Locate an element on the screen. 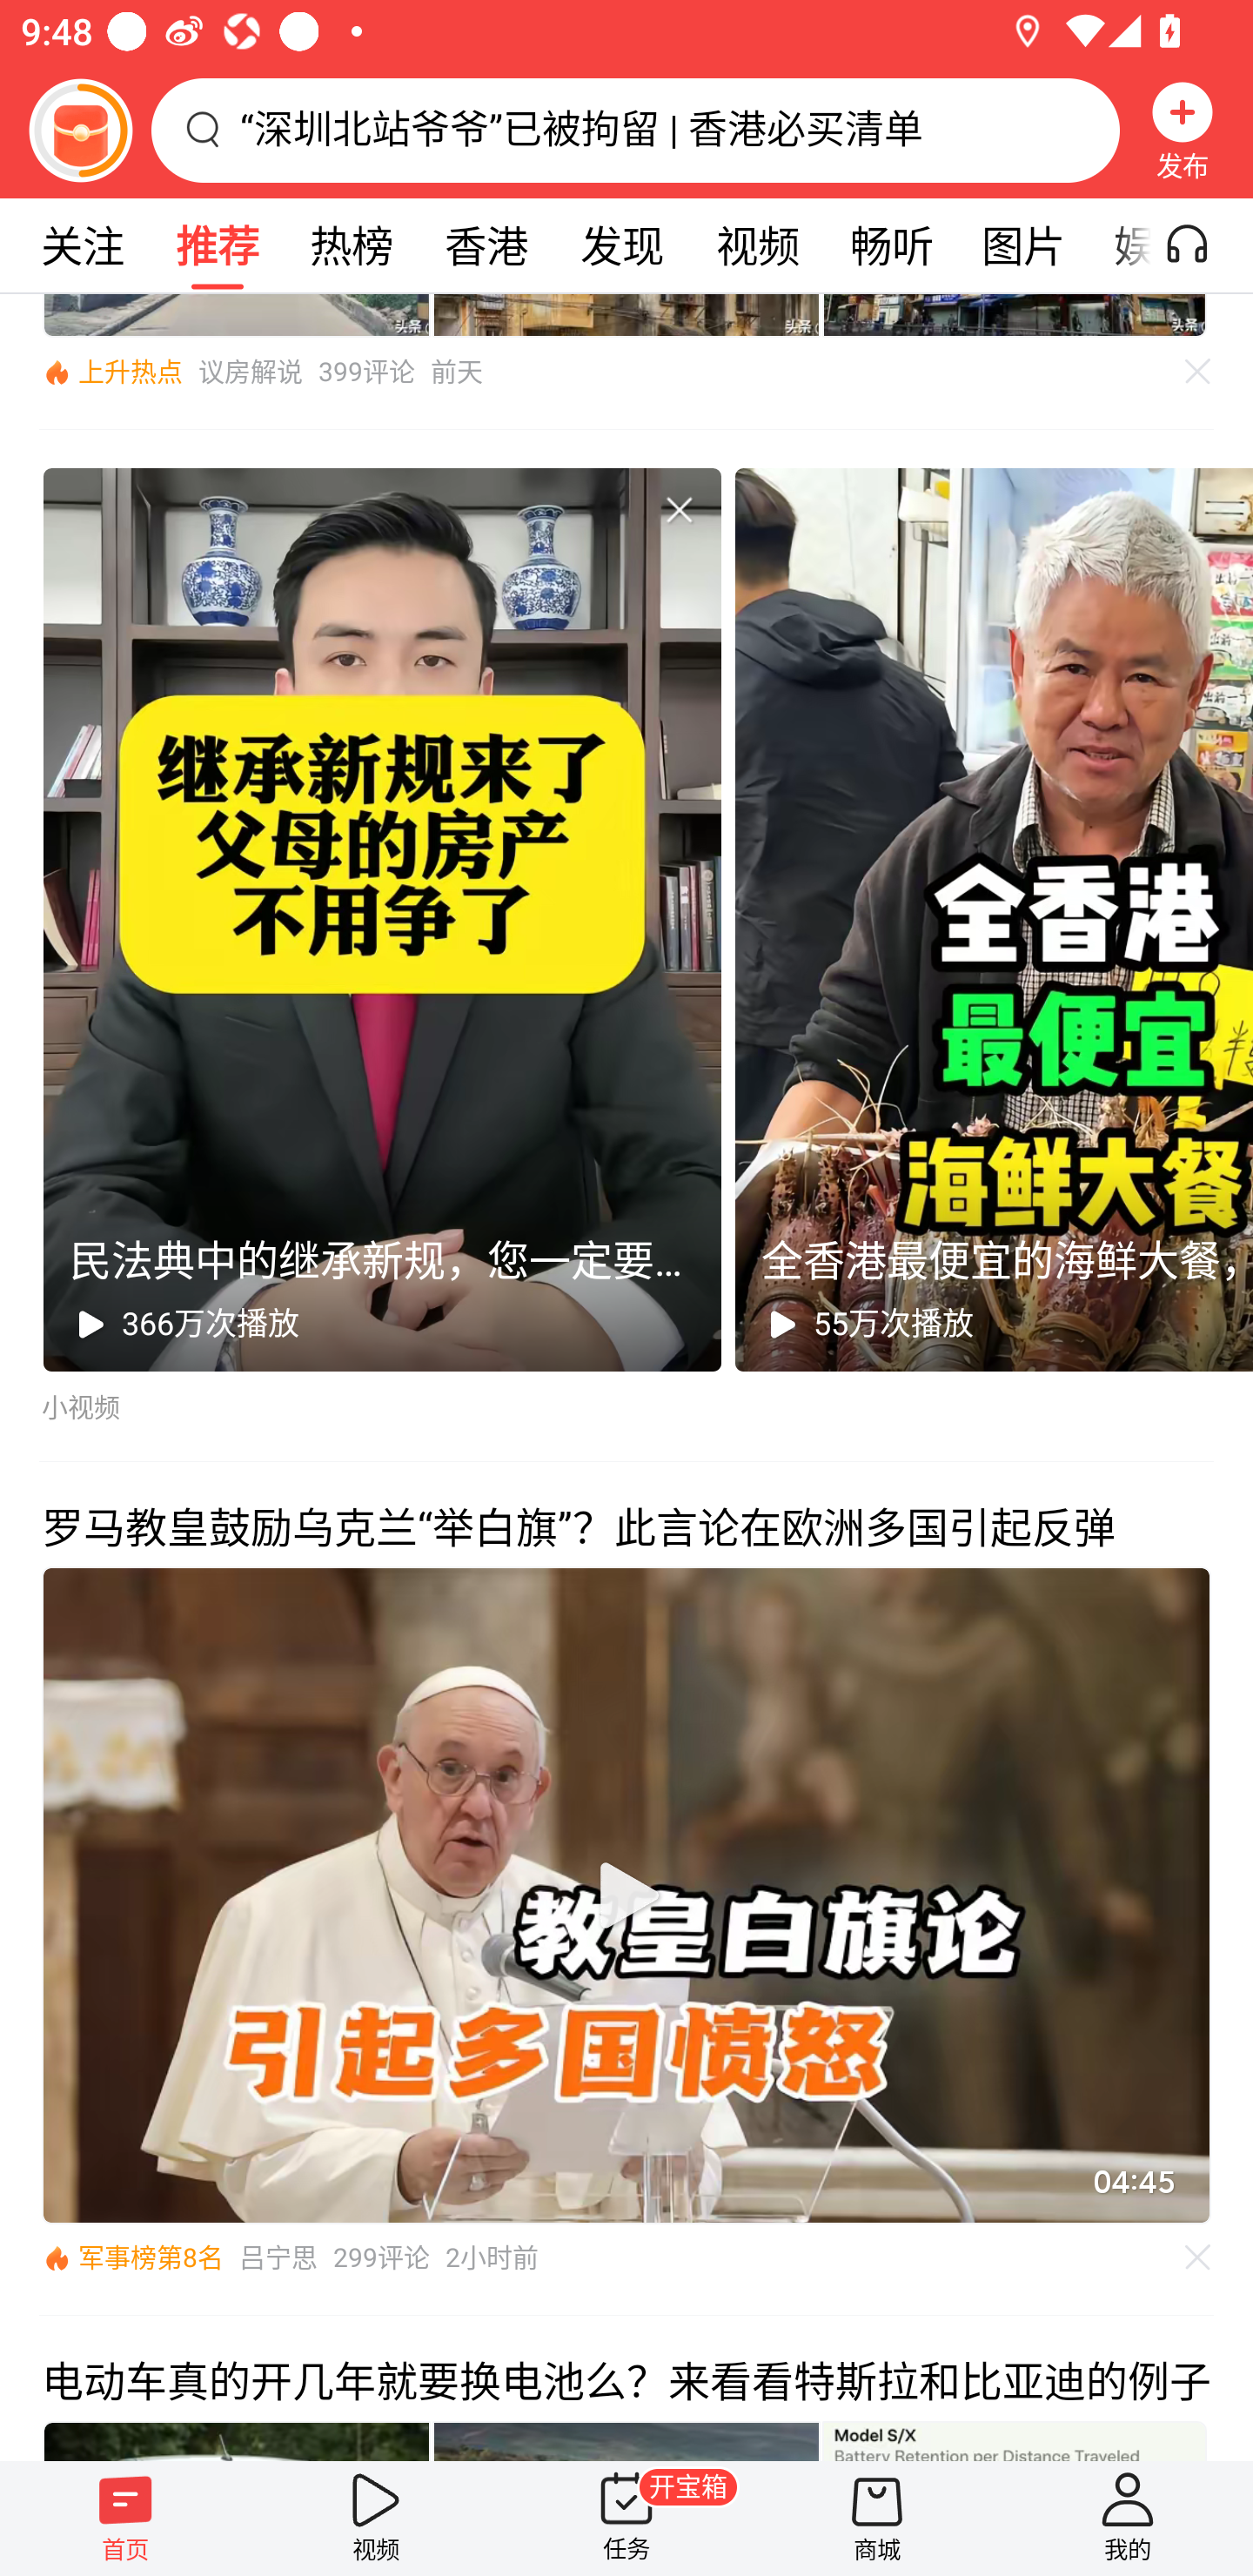 This screenshot has width=1253, height=2576. 发布 发布，按钮 is located at coordinates (1183, 130).